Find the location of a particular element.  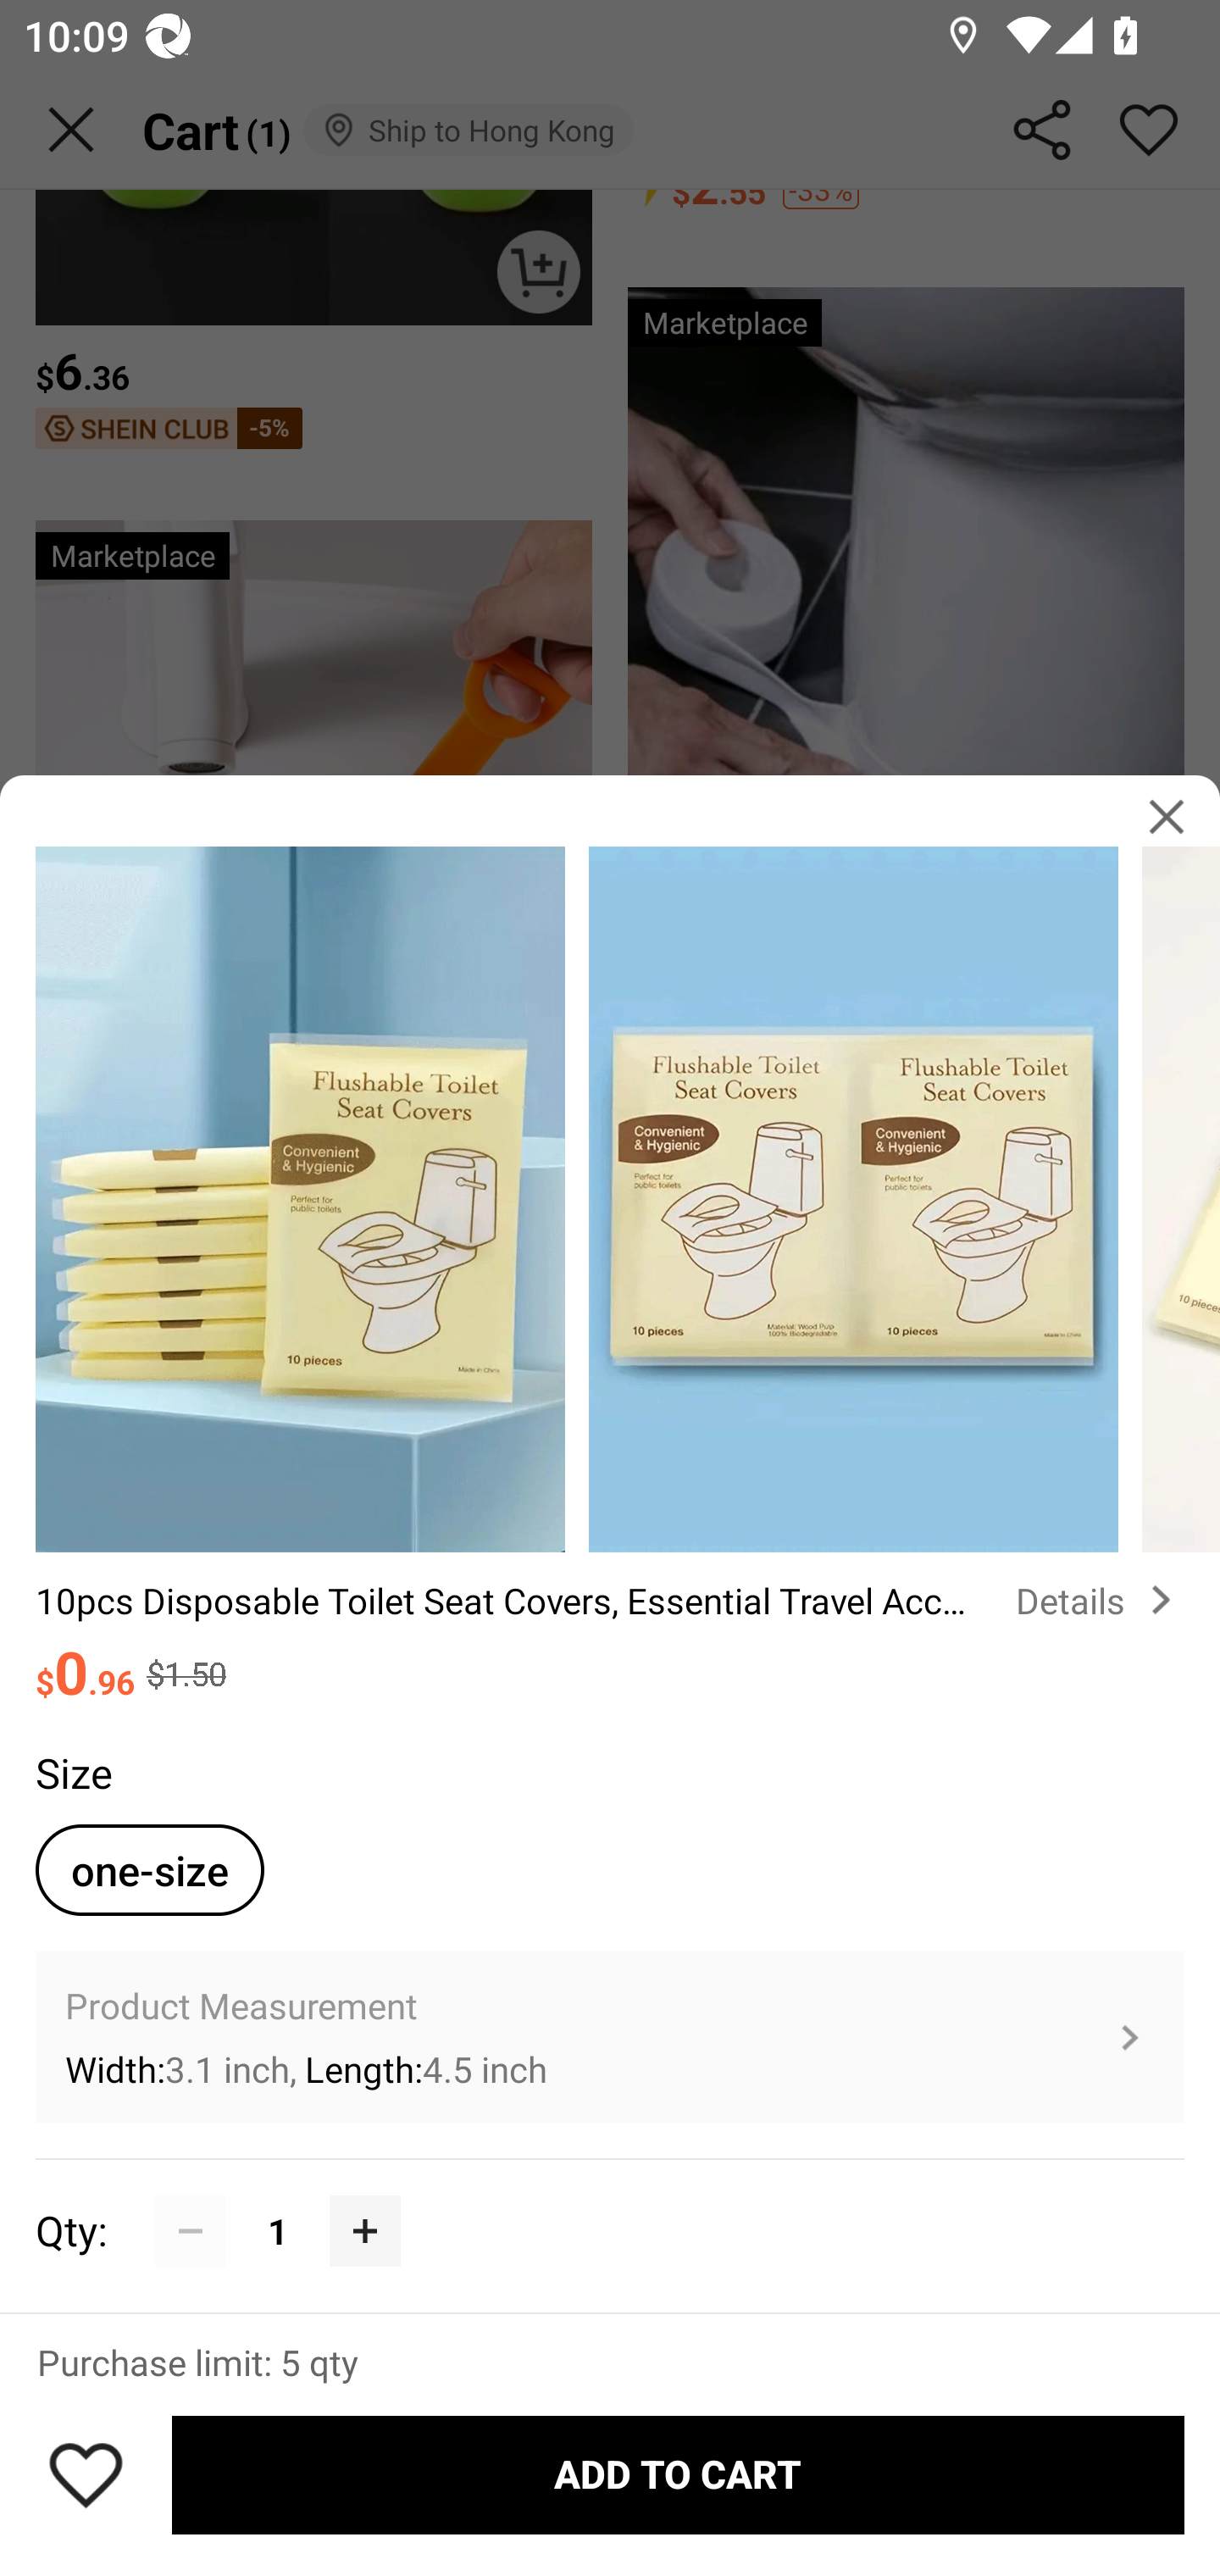

Details is located at coordinates (1100, 1601).